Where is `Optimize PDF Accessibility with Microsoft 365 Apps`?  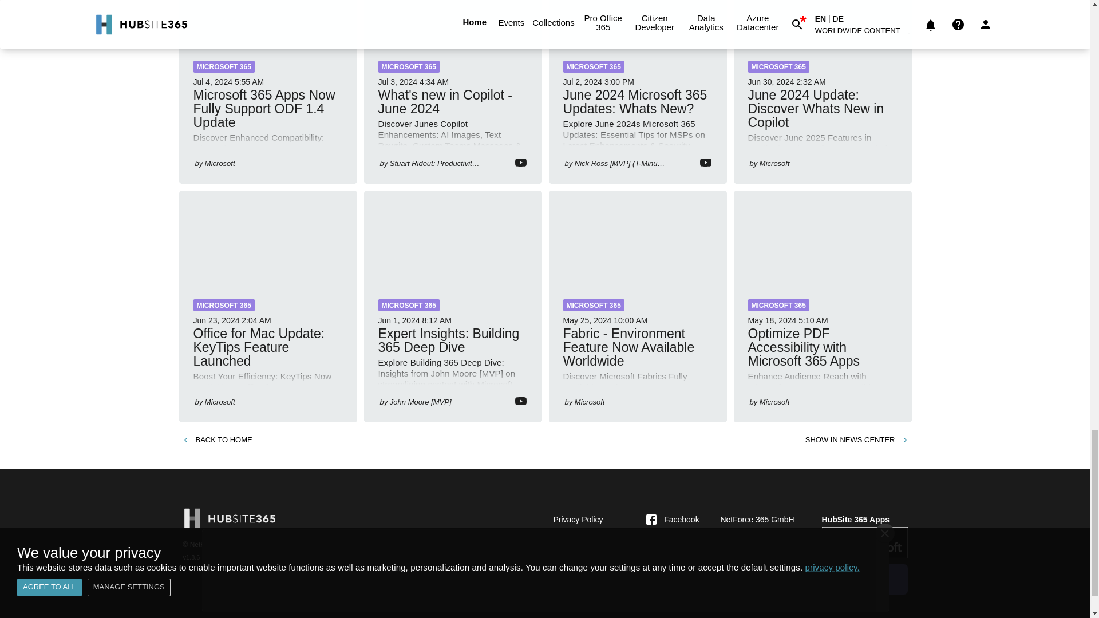
Optimize PDF Accessibility with Microsoft 365 Apps is located at coordinates (823, 237).